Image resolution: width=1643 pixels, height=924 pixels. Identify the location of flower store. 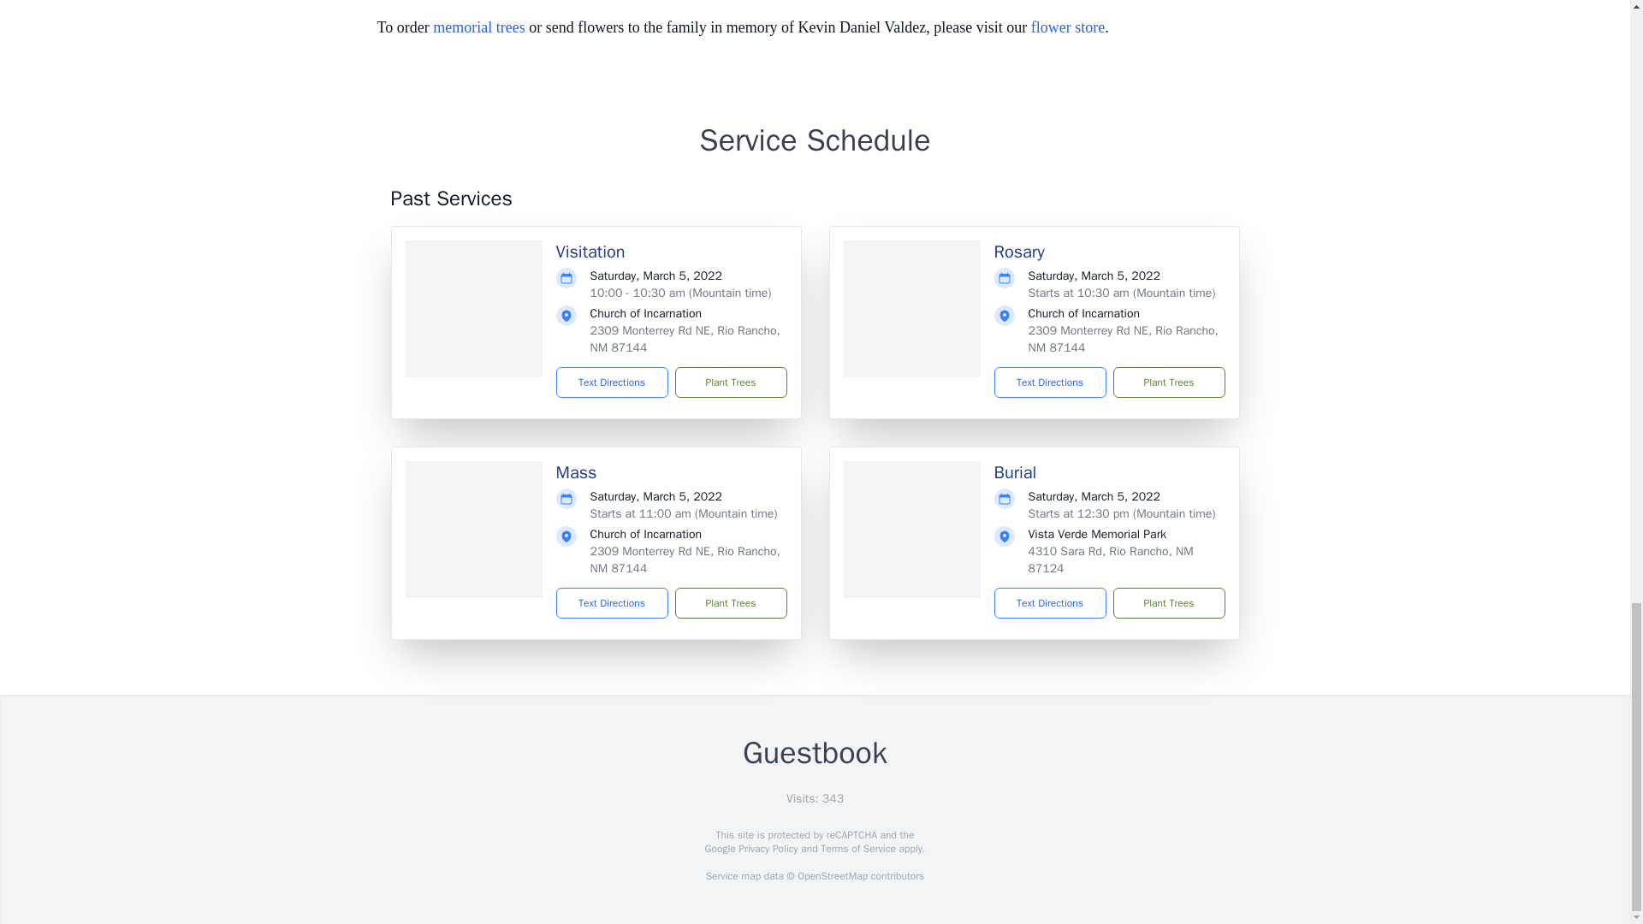
(1068, 27).